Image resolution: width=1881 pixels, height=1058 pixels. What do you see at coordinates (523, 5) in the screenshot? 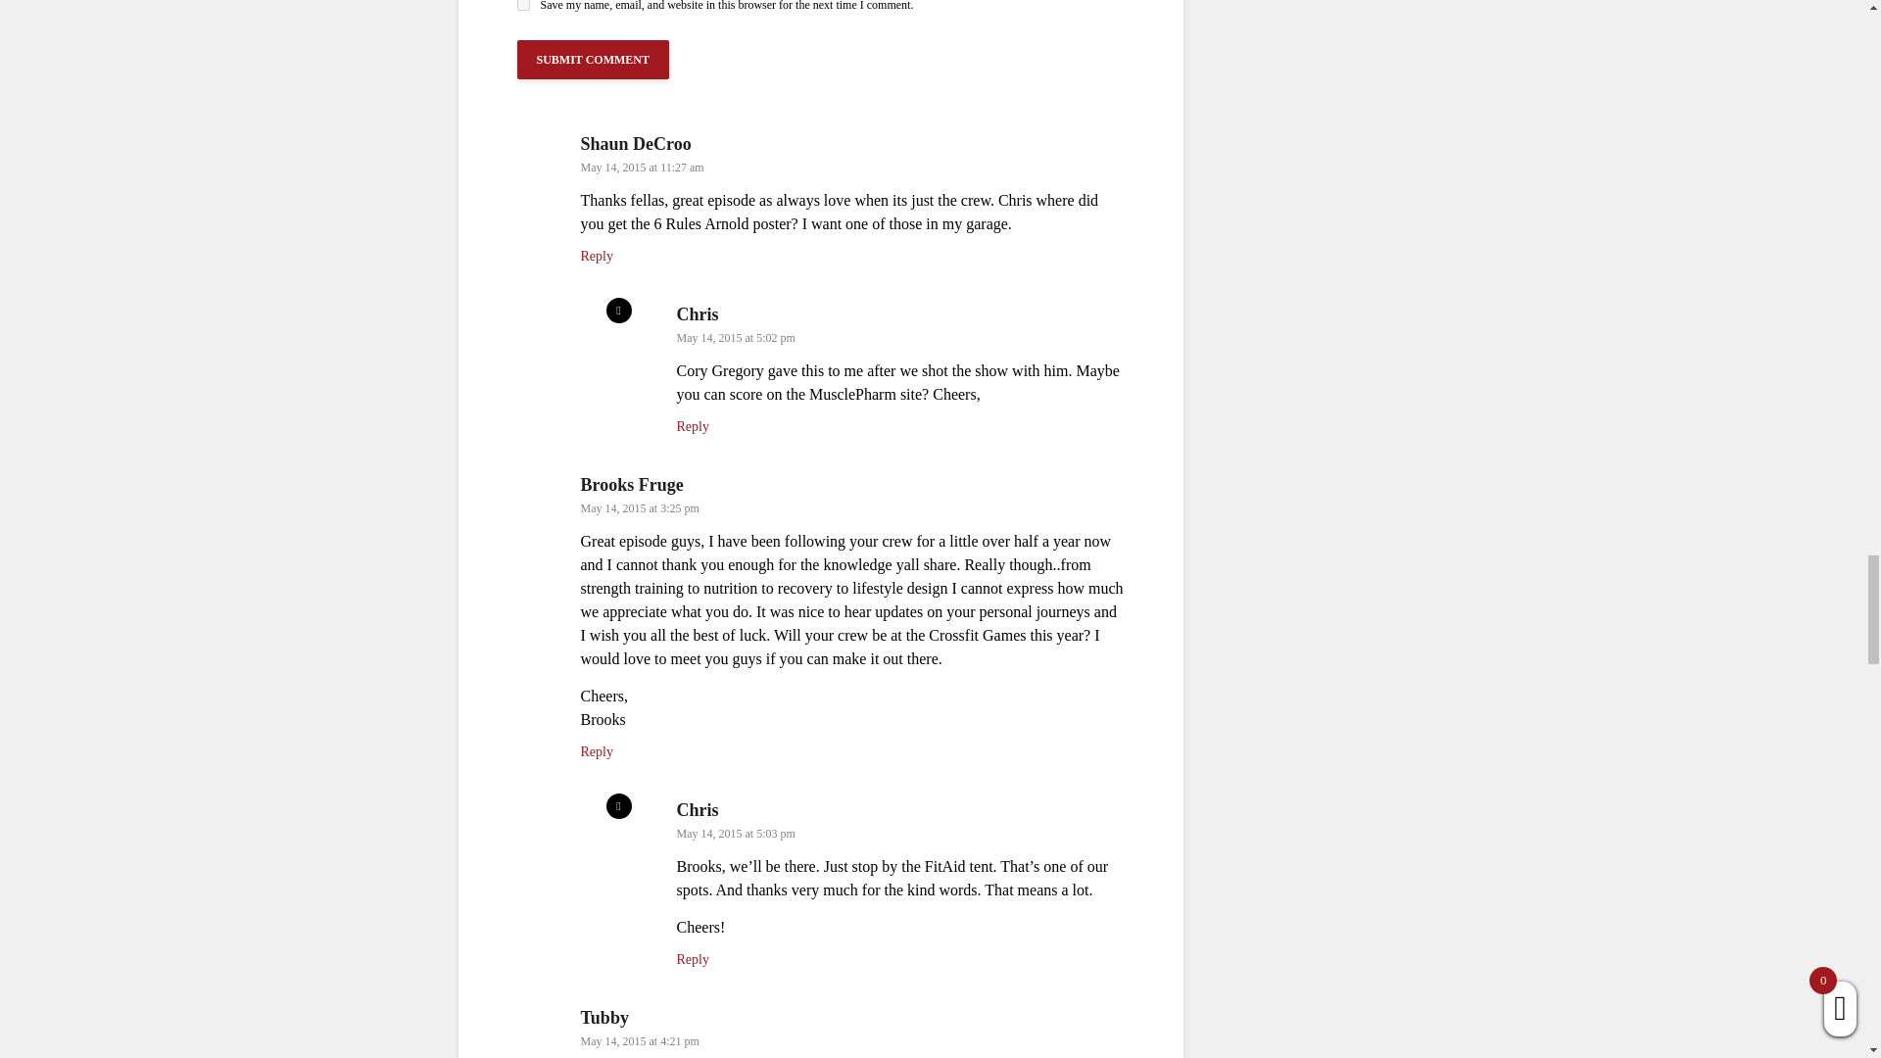
I see `yes` at bounding box center [523, 5].